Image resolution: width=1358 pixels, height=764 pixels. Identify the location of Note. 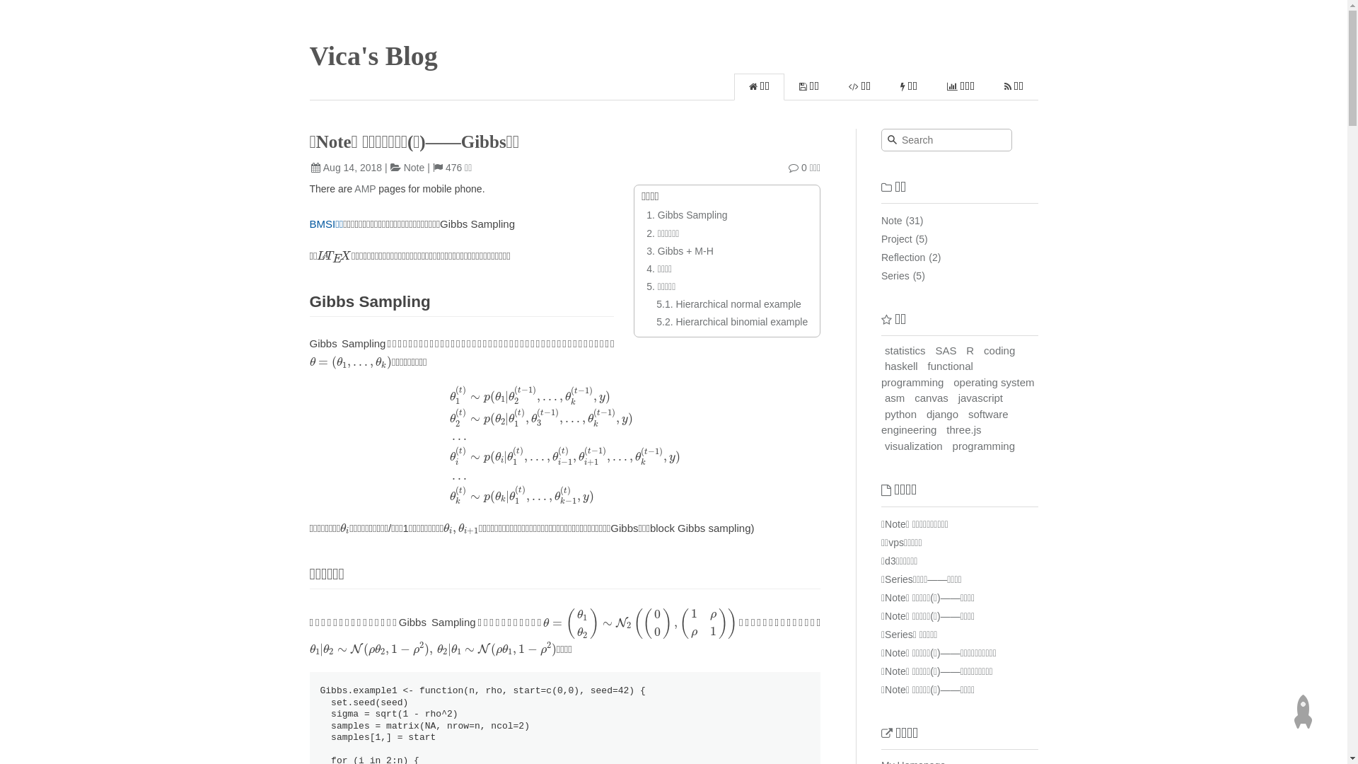
(892, 221).